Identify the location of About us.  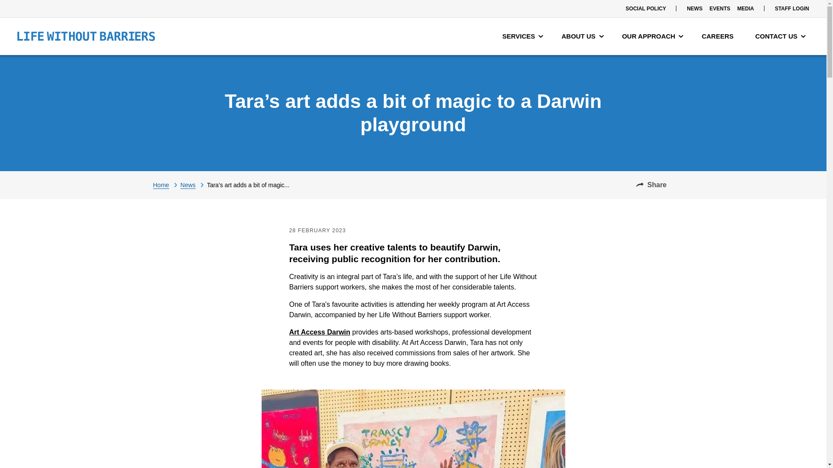
(582, 36).